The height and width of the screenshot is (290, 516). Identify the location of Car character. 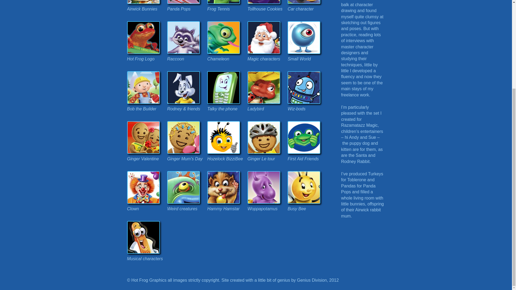
(306, 8).